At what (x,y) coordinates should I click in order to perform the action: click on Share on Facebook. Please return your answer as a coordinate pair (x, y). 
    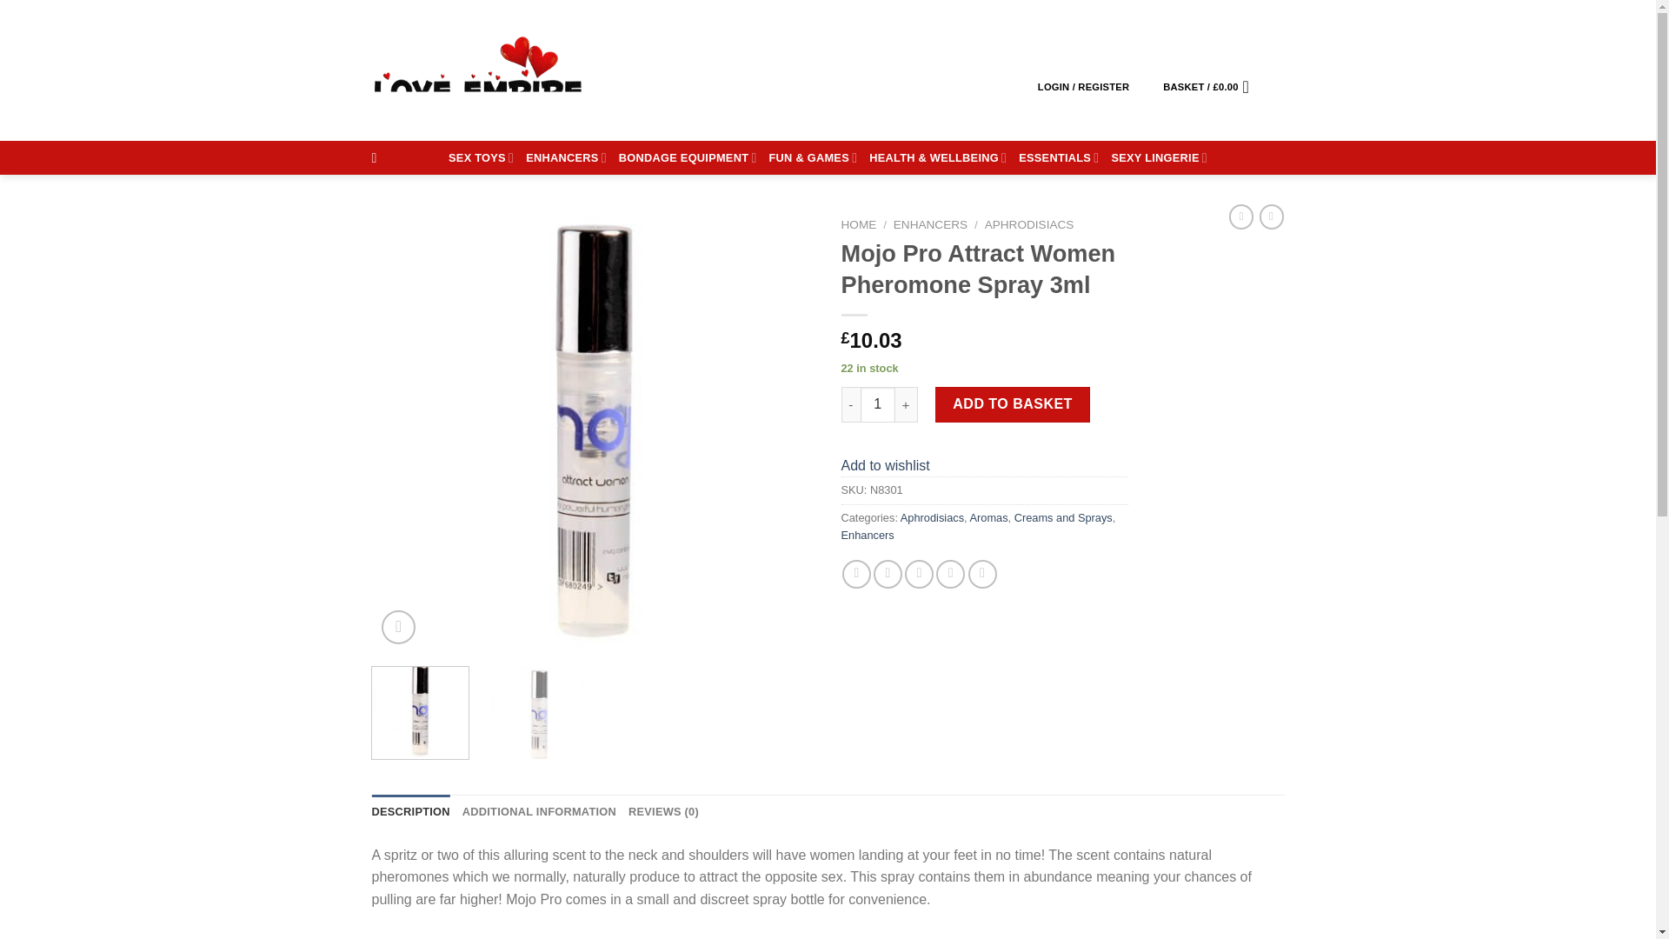
    Looking at the image, I should click on (857, 574).